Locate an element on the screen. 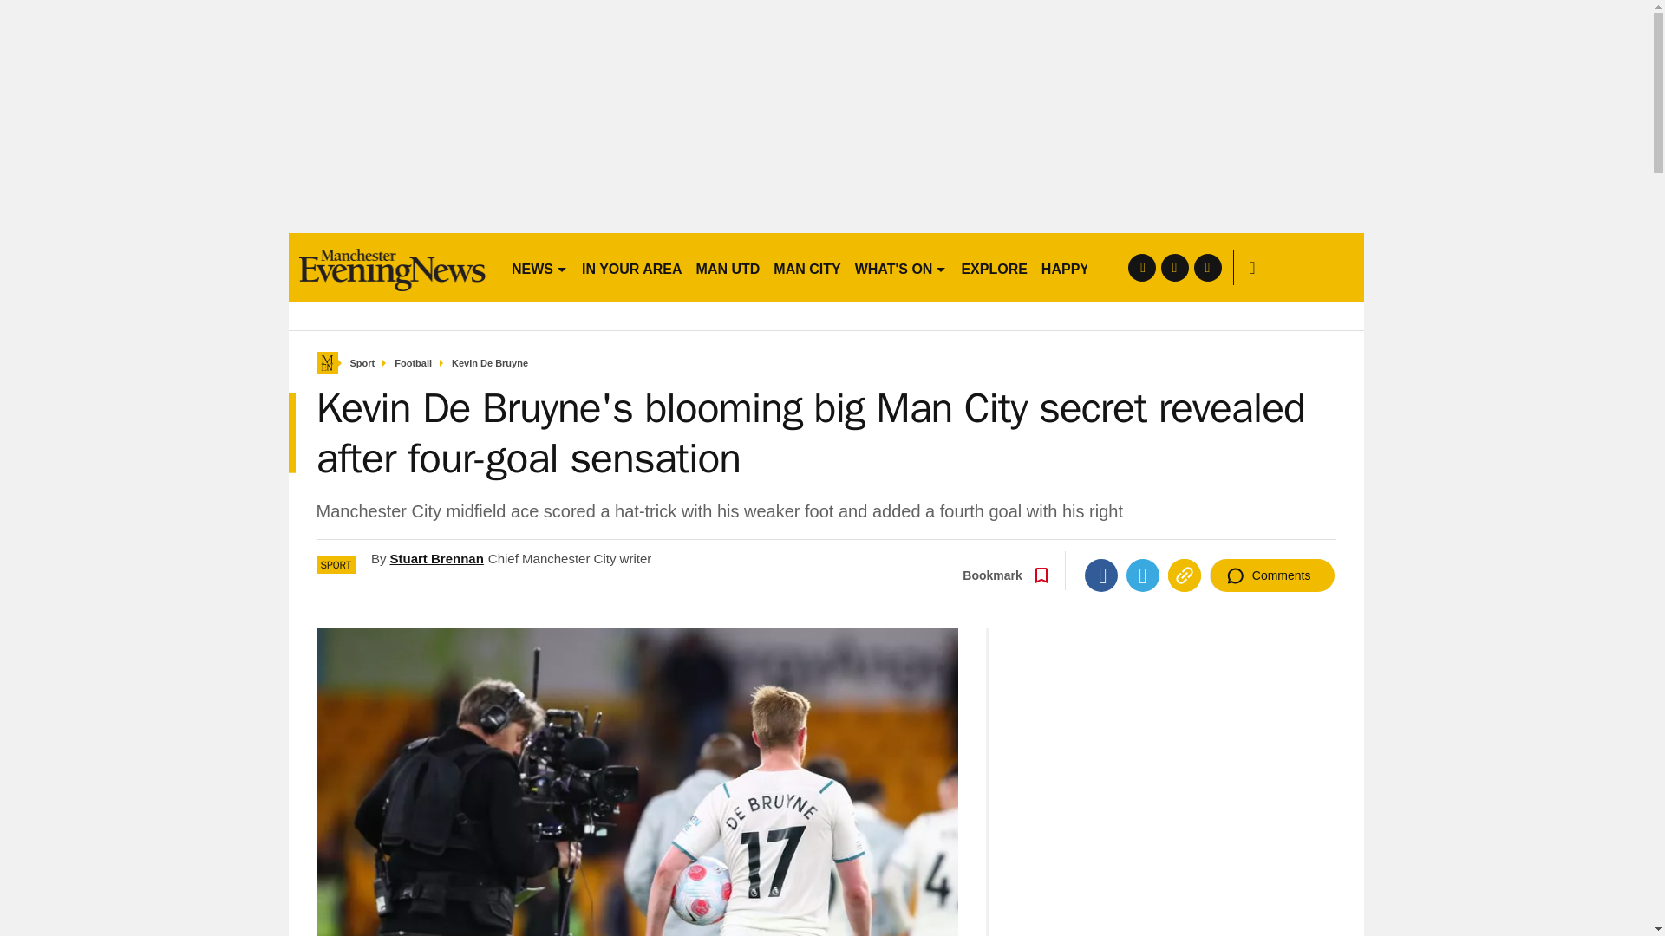 This screenshot has height=936, width=1665. MAN UTD is located at coordinates (728, 267).